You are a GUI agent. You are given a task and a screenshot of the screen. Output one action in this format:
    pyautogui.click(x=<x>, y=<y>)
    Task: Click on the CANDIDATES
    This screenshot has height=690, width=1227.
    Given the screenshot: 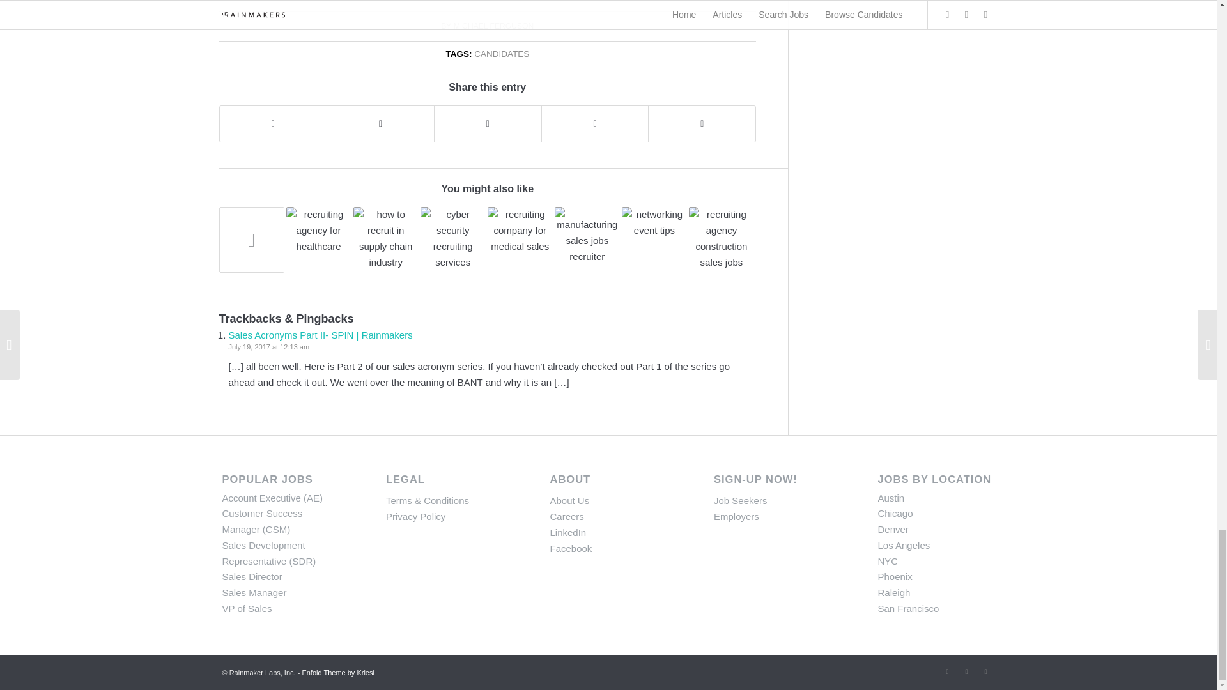 What is the action you would take?
    pyautogui.click(x=501, y=54)
    